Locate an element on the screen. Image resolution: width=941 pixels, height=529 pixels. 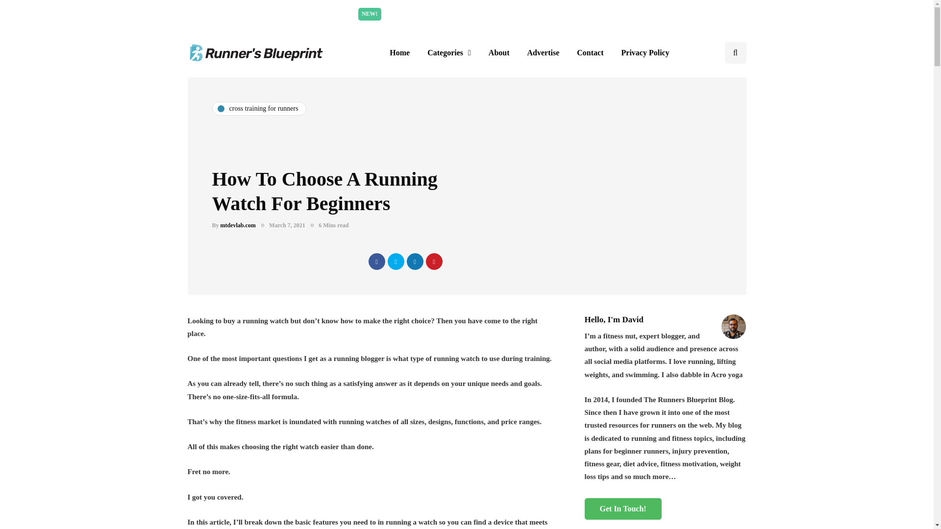
Share with Facebook is located at coordinates (376, 262).